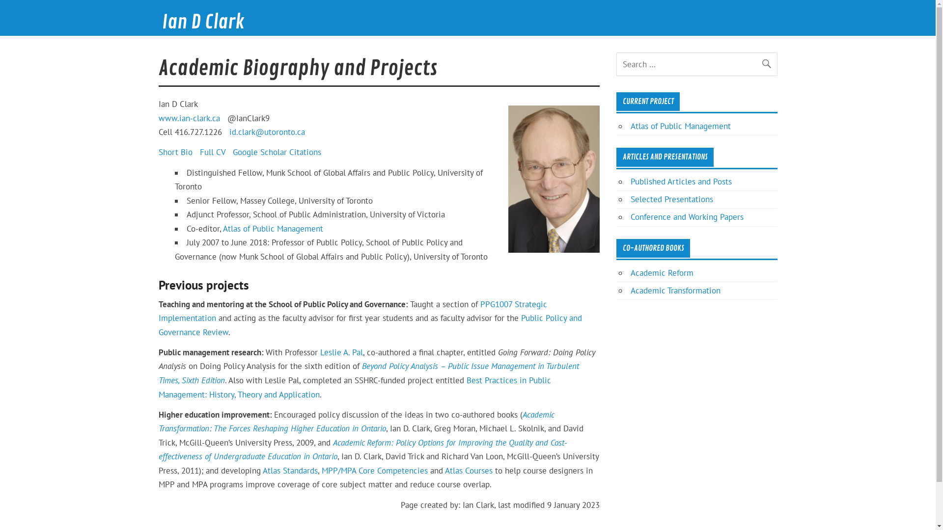 The image size is (943, 530). Describe the element at coordinates (212, 152) in the screenshot. I see `Full CV` at that location.